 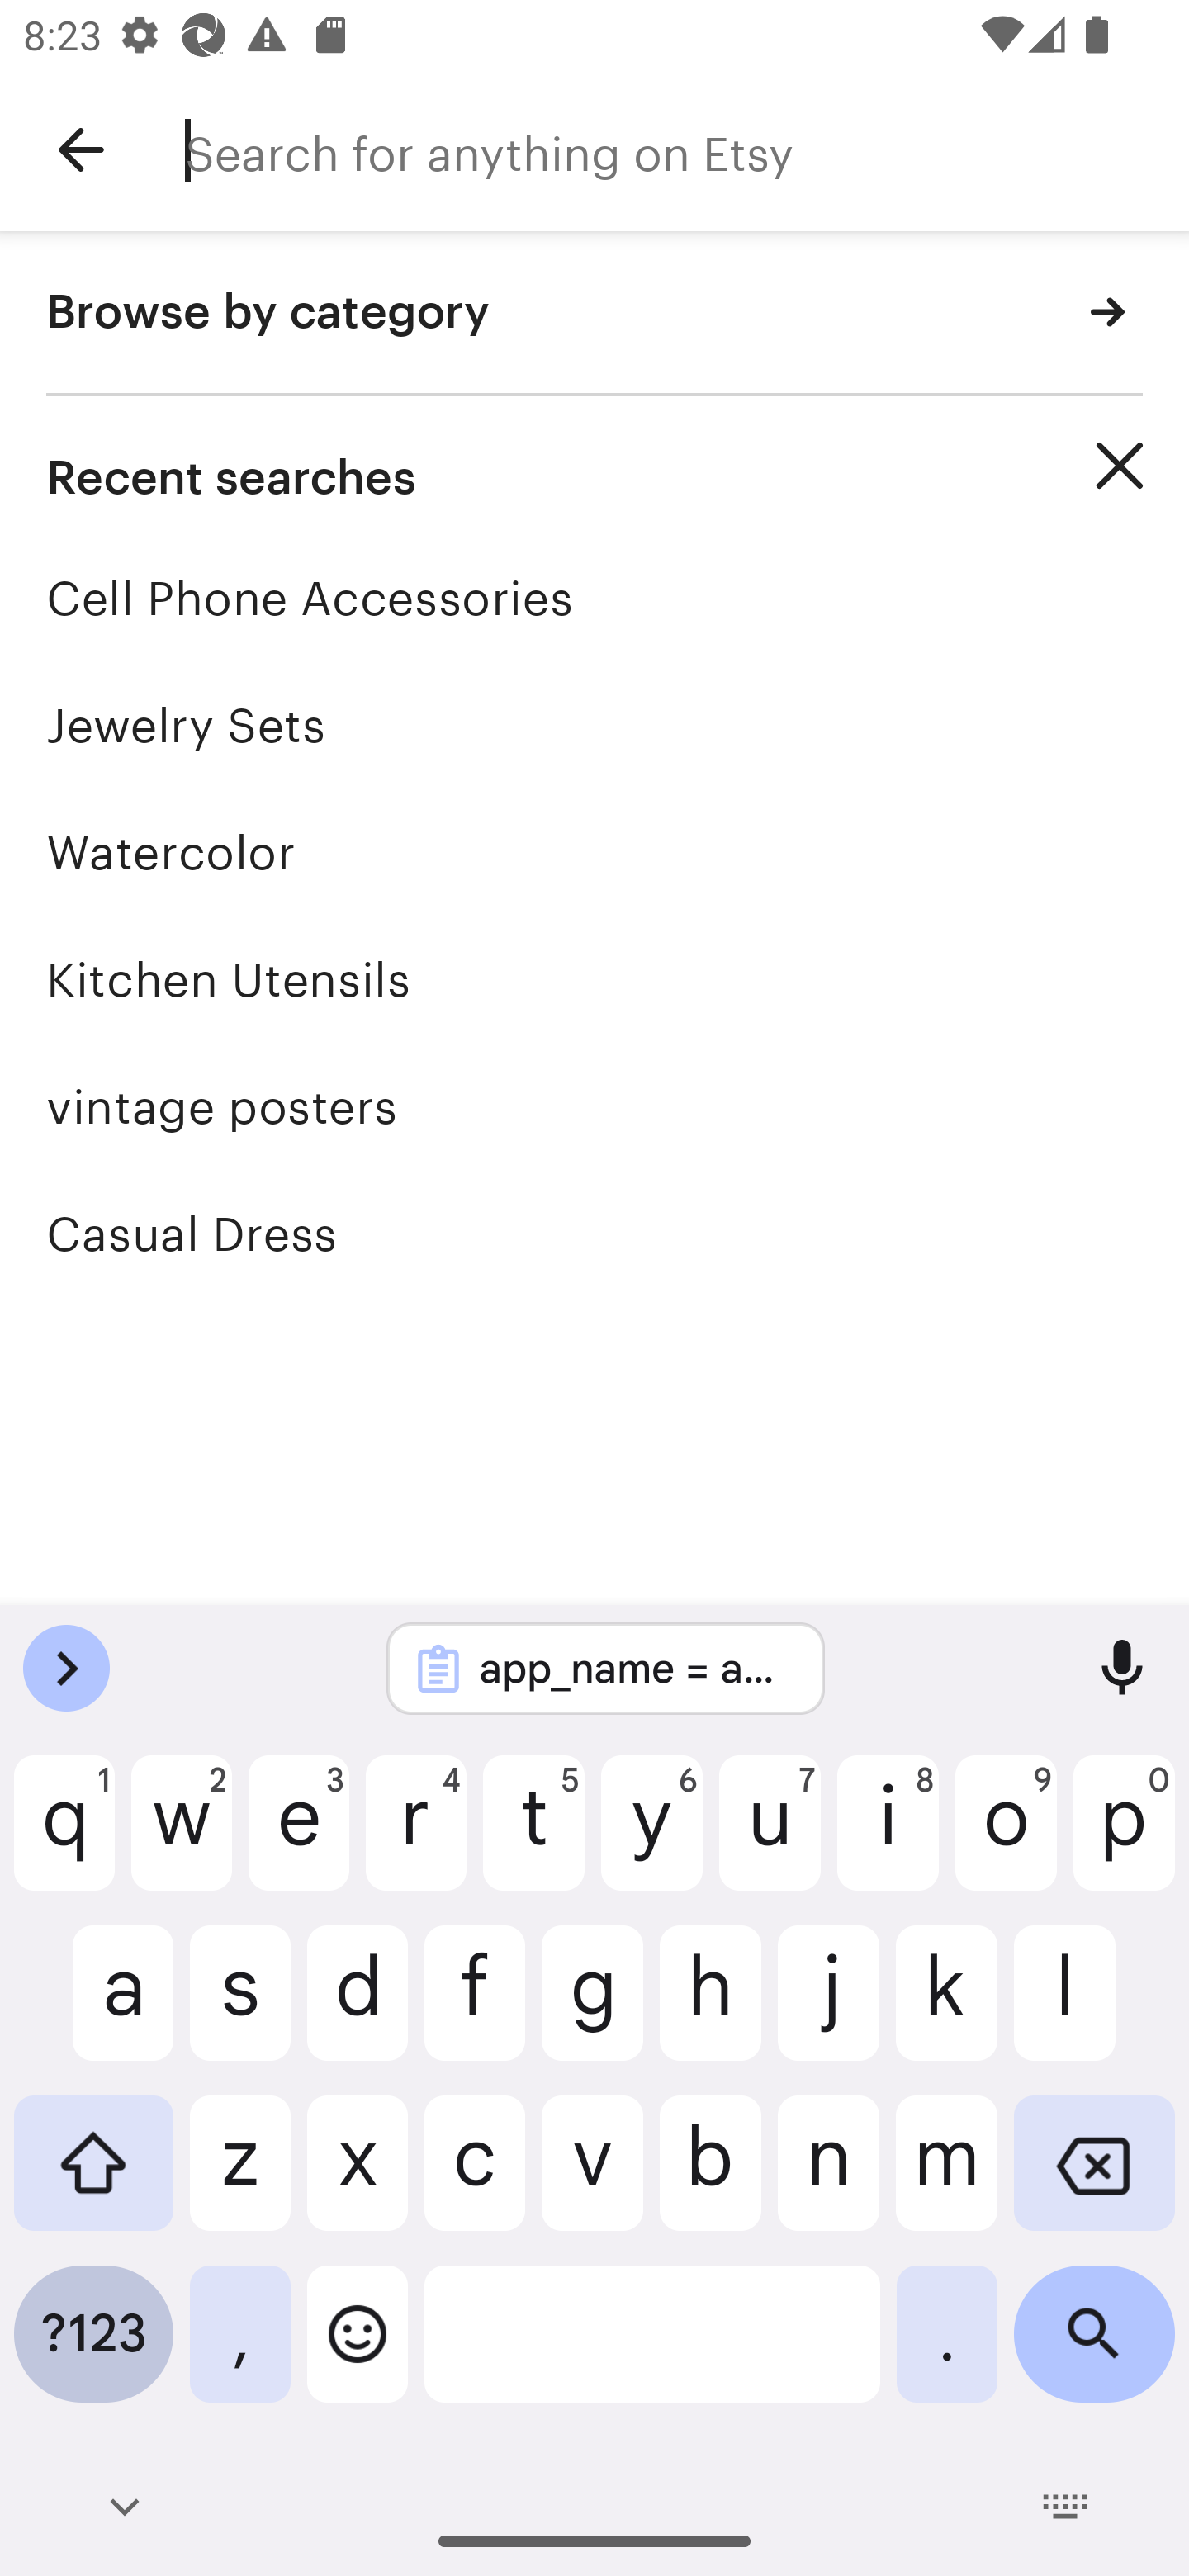 What do you see at coordinates (594, 1106) in the screenshot?
I see `vintage posters` at bounding box center [594, 1106].